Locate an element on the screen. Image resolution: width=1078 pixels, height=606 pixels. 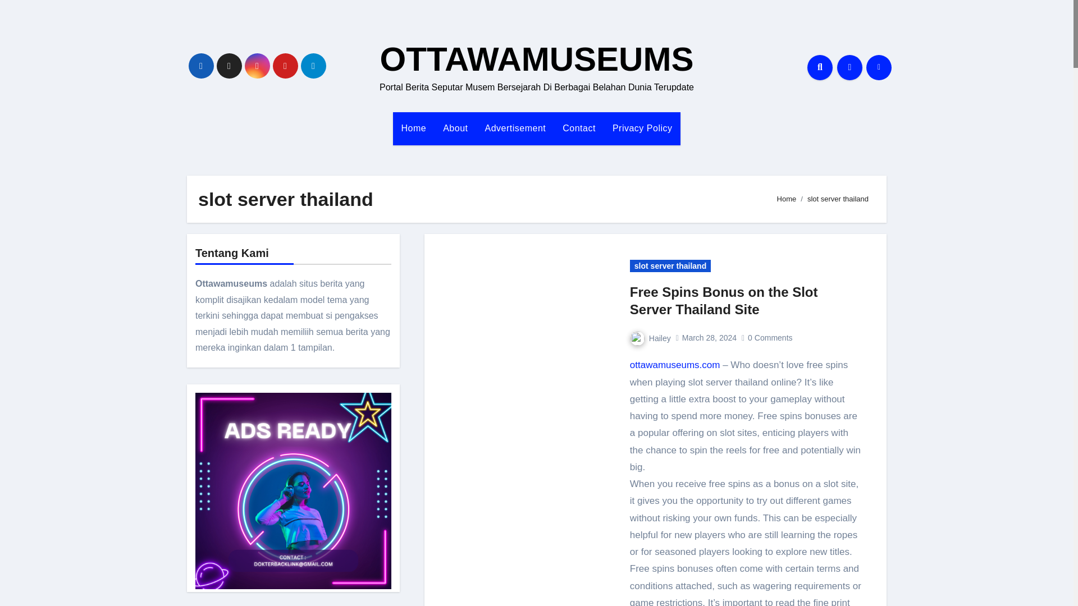
Home is located at coordinates (414, 128).